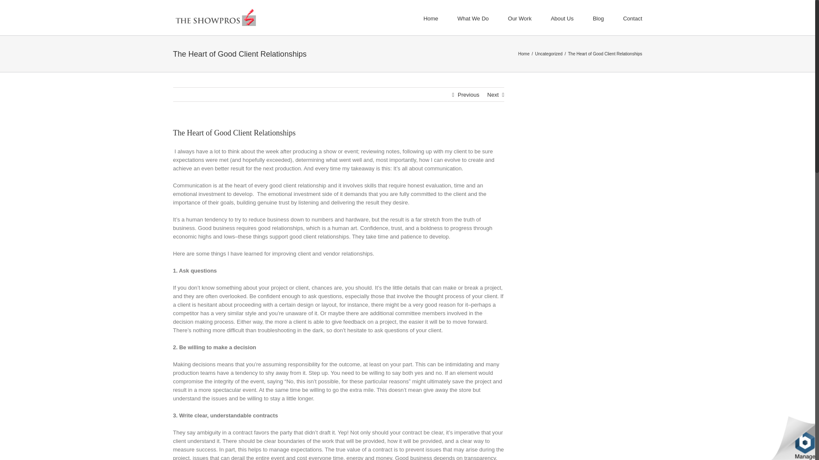  What do you see at coordinates (524, 54) in the screenshot?
I see `Home` at bounding box center [524, 54].